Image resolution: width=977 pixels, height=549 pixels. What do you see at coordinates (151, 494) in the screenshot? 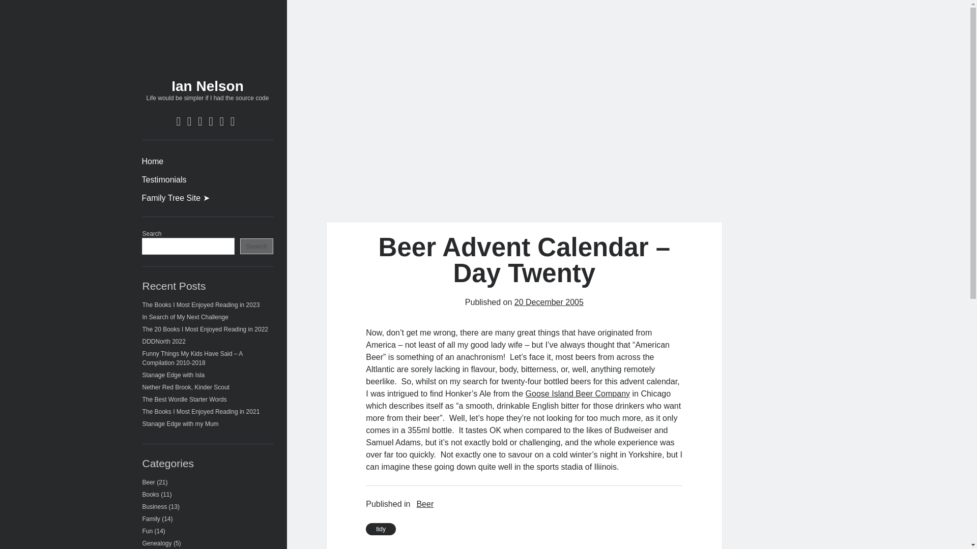
I see `Books` at bounding box center [151, 494].